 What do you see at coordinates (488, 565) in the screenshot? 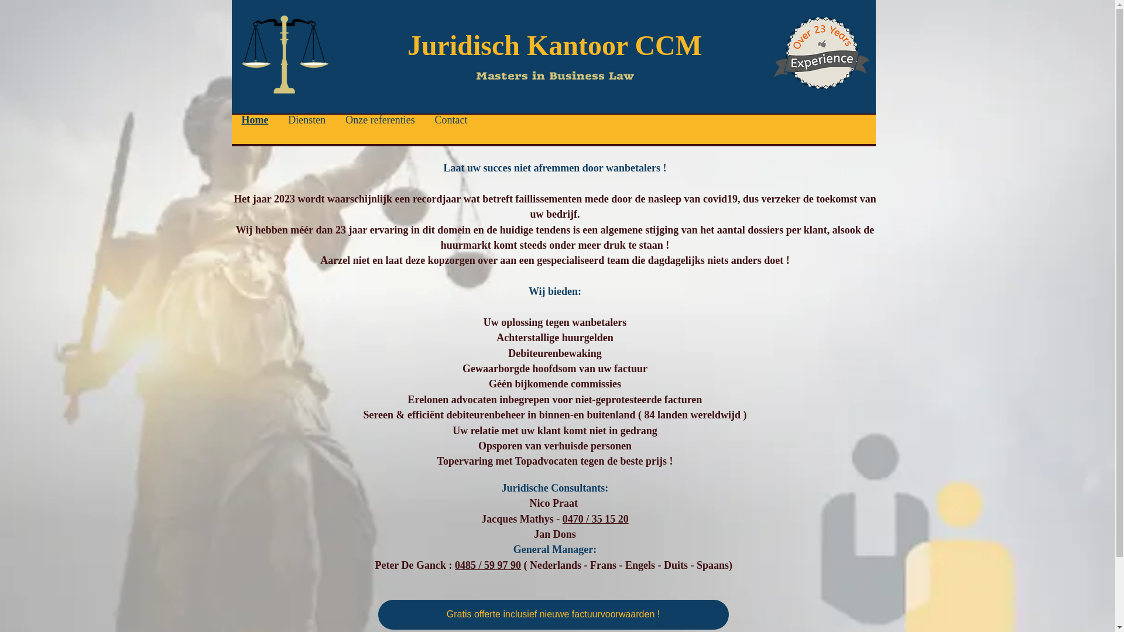
I see `0485 / 59 97 90` at bounding box center [488, 565].